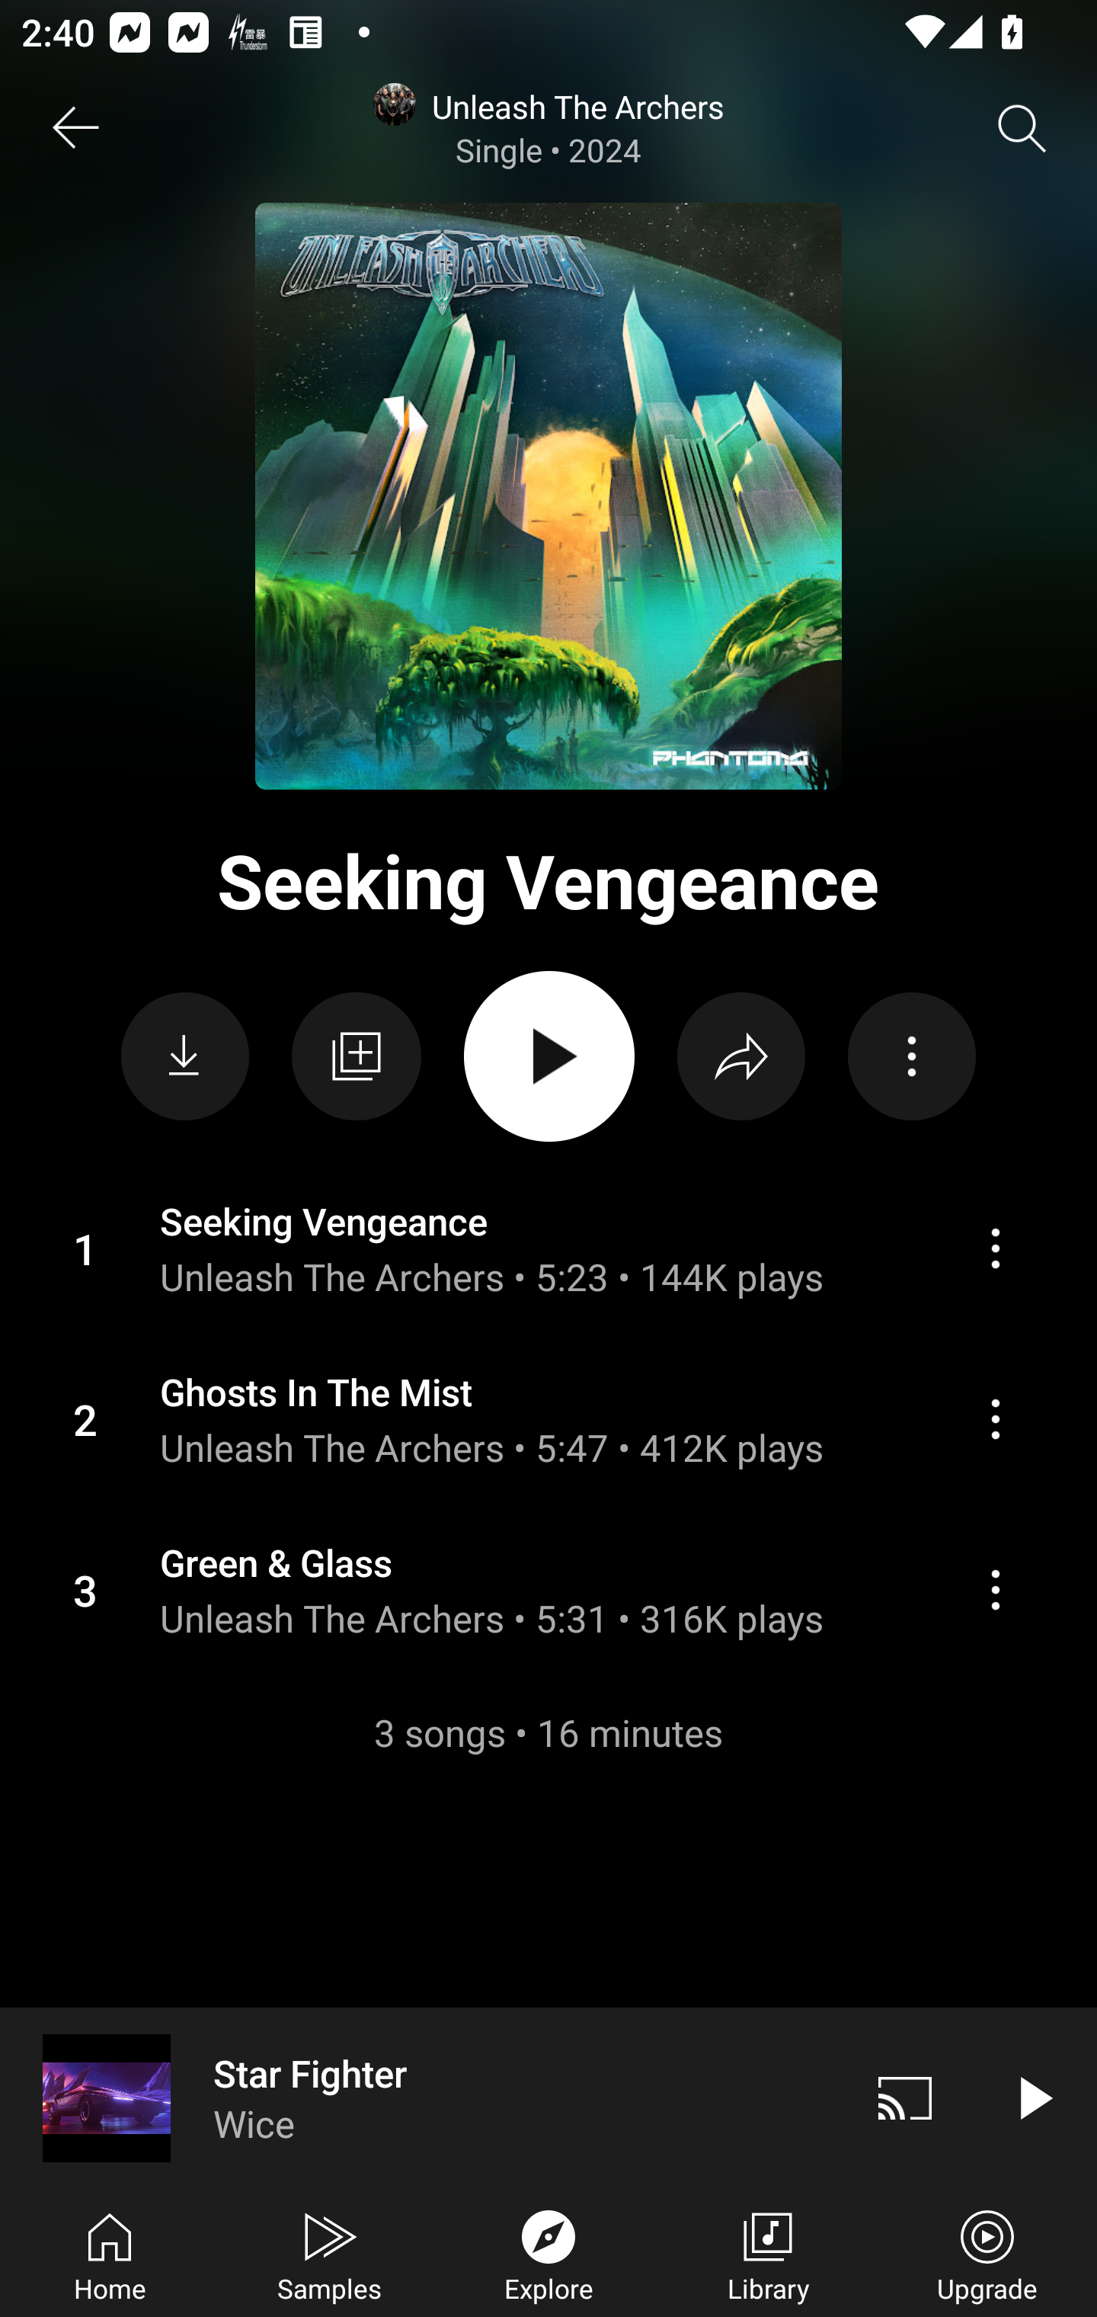 The image size is (1097, 2317). Describe the element at coordinates (421, 2097) in the screenshot. I see `Star Fighter Wice` at that location.